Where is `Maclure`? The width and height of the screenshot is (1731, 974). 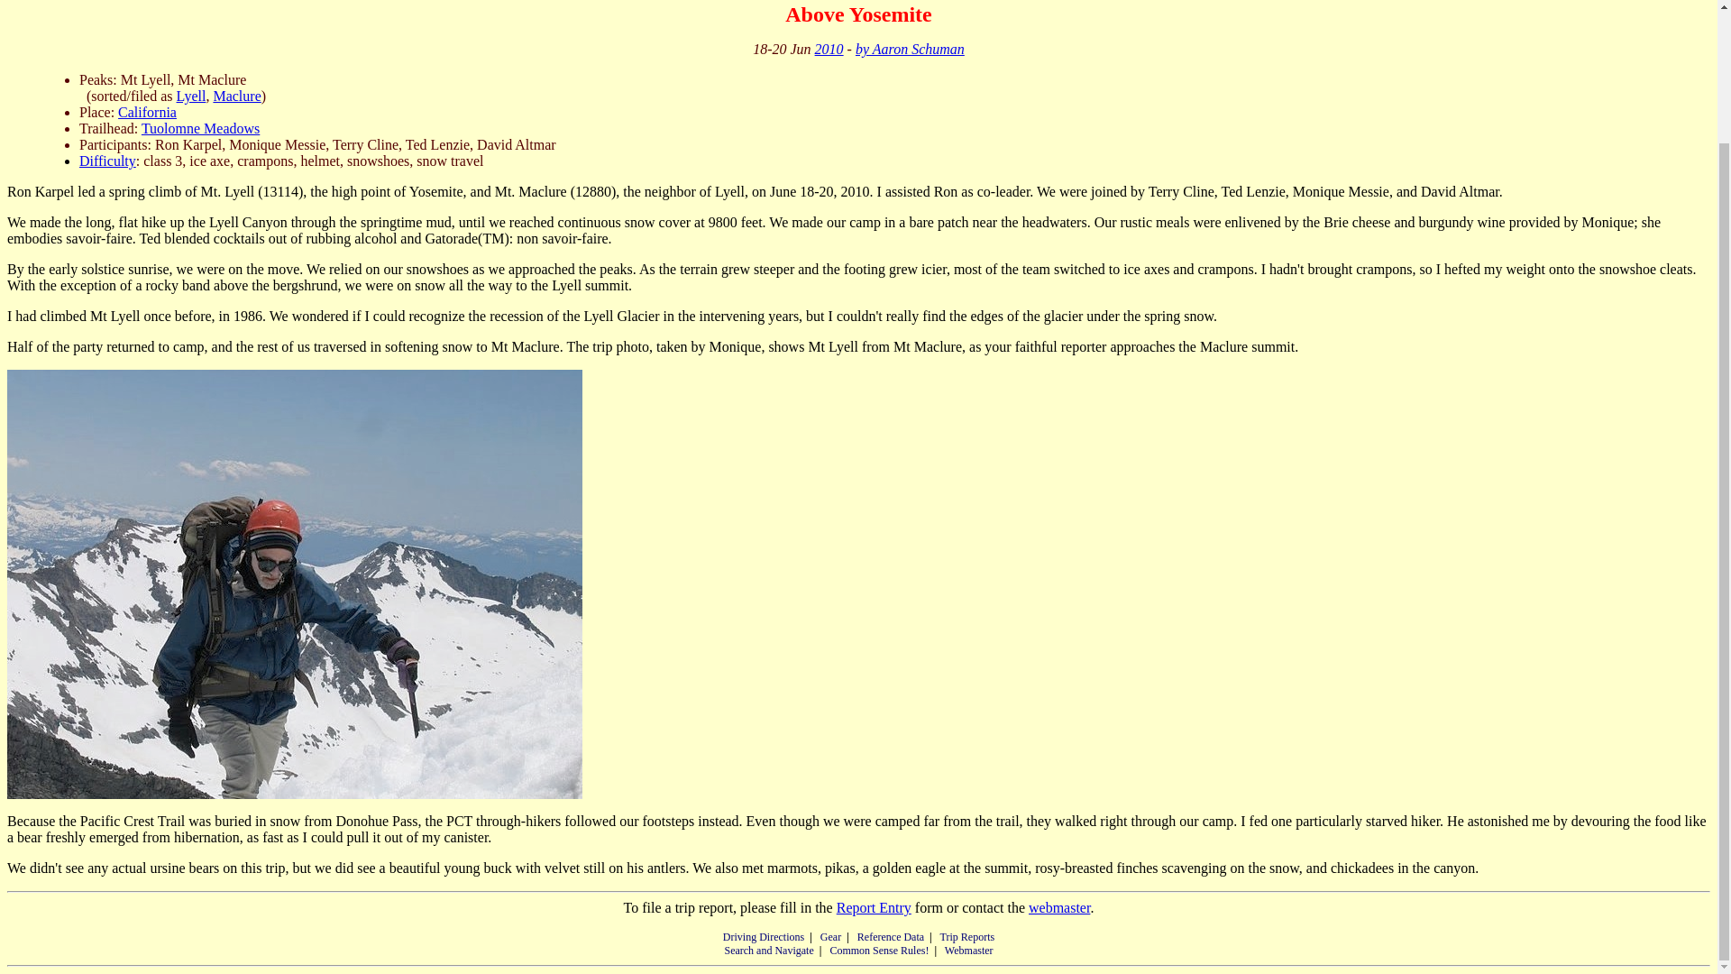 Maclure is located at coordinates (236, 96).